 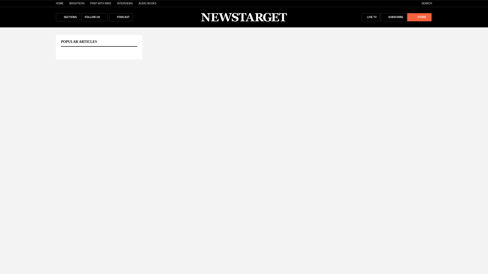 What do you see at coordinates (393, 17) in the screenshot?
I see `SUBSCRIBE` at bounding box center [393, 17].